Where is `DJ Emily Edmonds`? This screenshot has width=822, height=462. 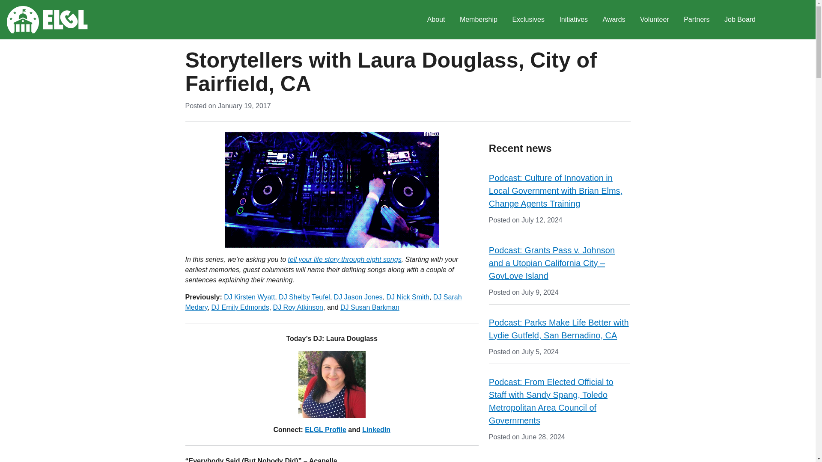 DJ Emily Edmonds is located at coordinates (240, 307).